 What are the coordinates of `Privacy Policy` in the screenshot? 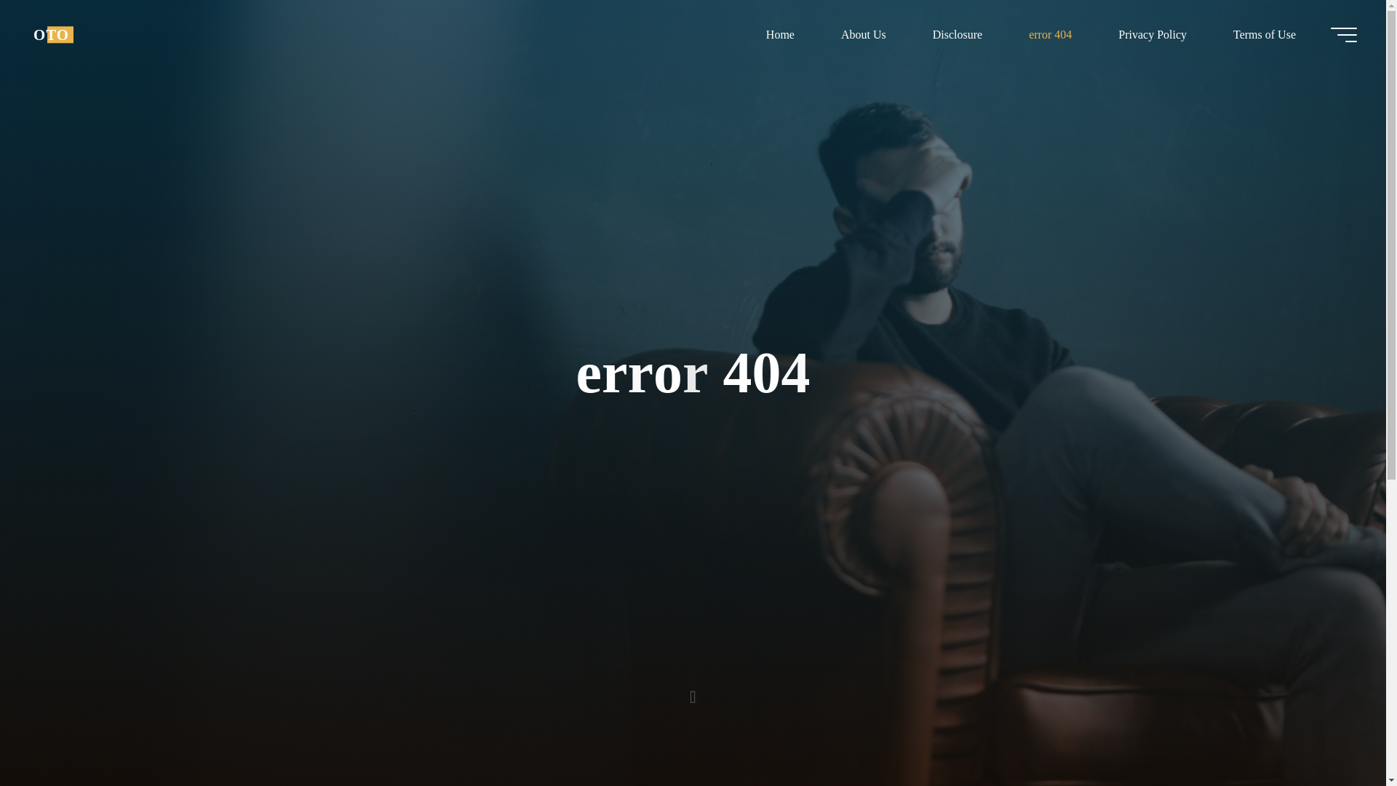 It's located at (1153, 34).